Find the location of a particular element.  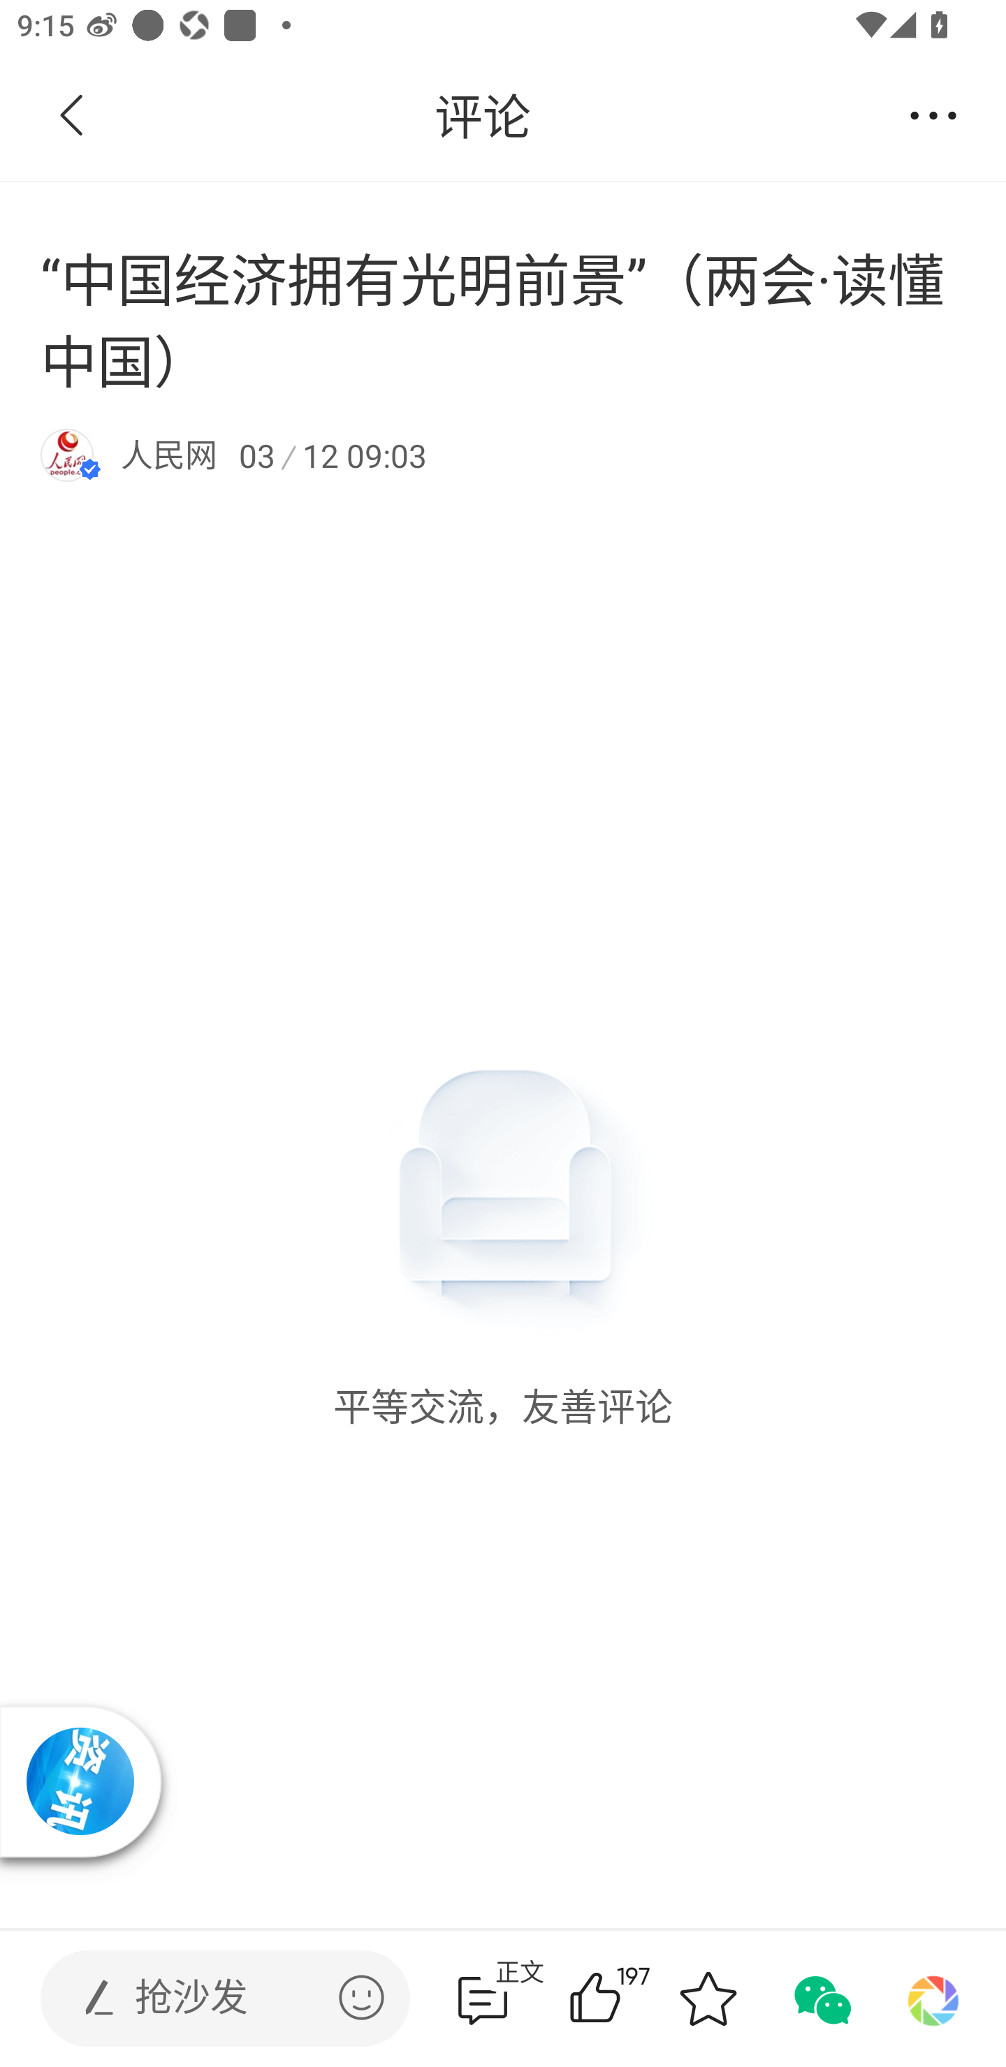

分享到微信  is located at coordinates (820, 1999).